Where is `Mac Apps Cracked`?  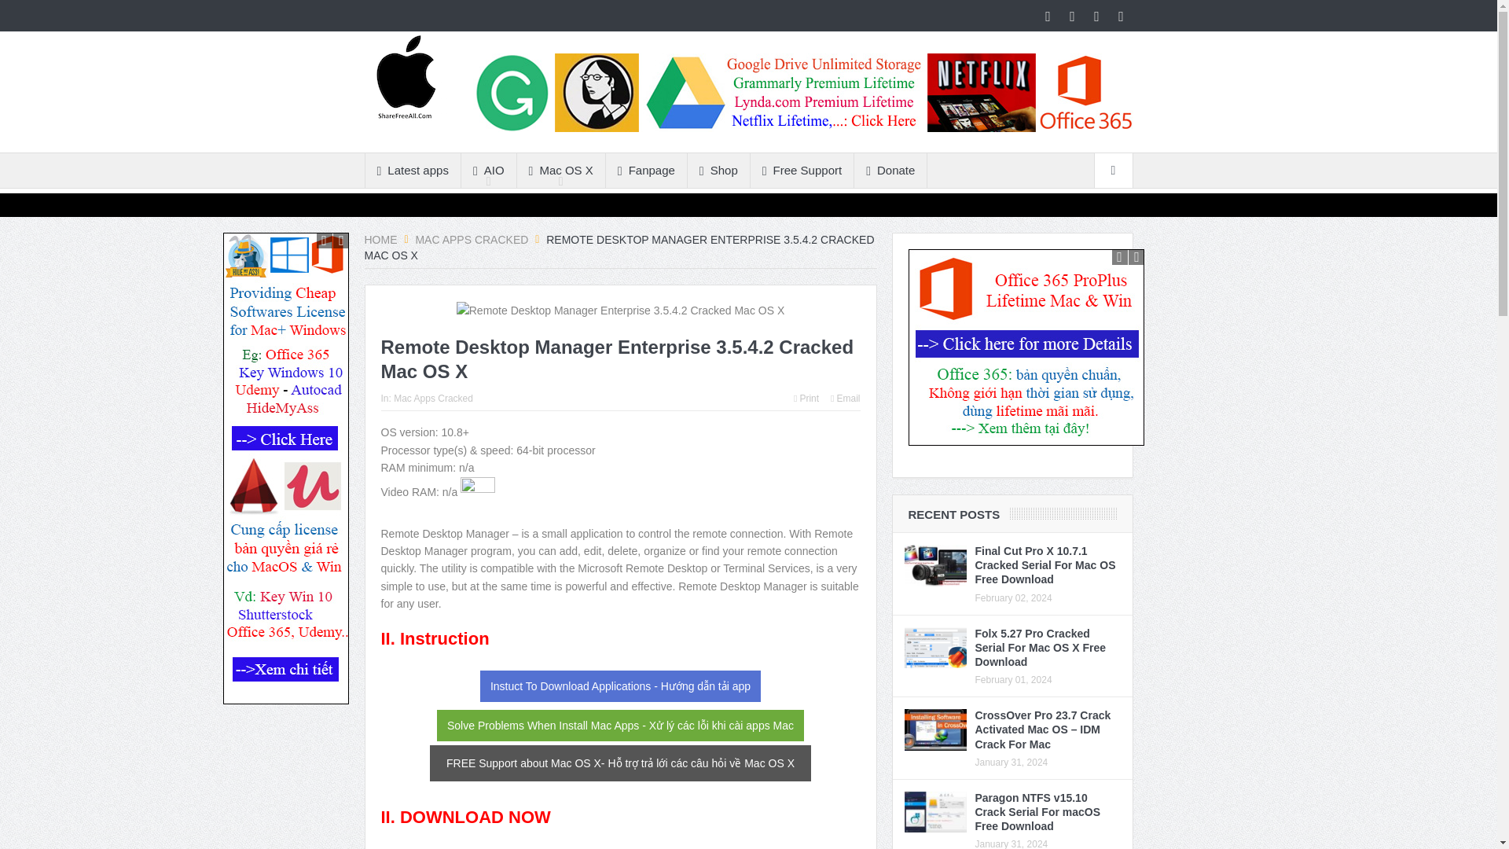
Mac Apps Cracked is located at coordinates (472, 240).